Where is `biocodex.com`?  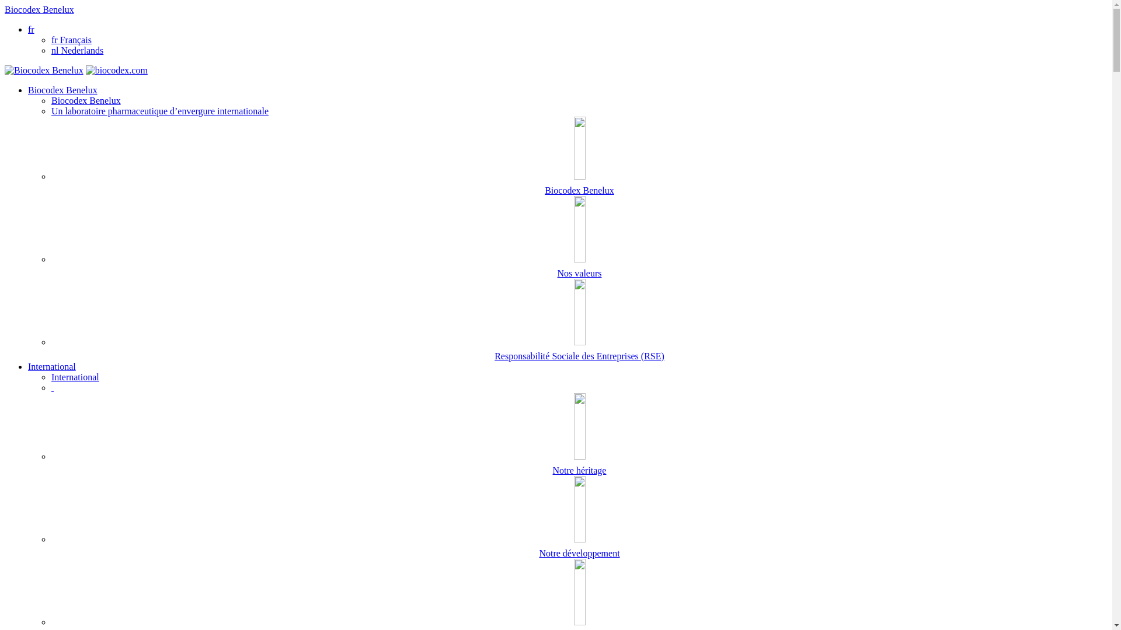
biocodex.com is located at coordinates (117, 70).